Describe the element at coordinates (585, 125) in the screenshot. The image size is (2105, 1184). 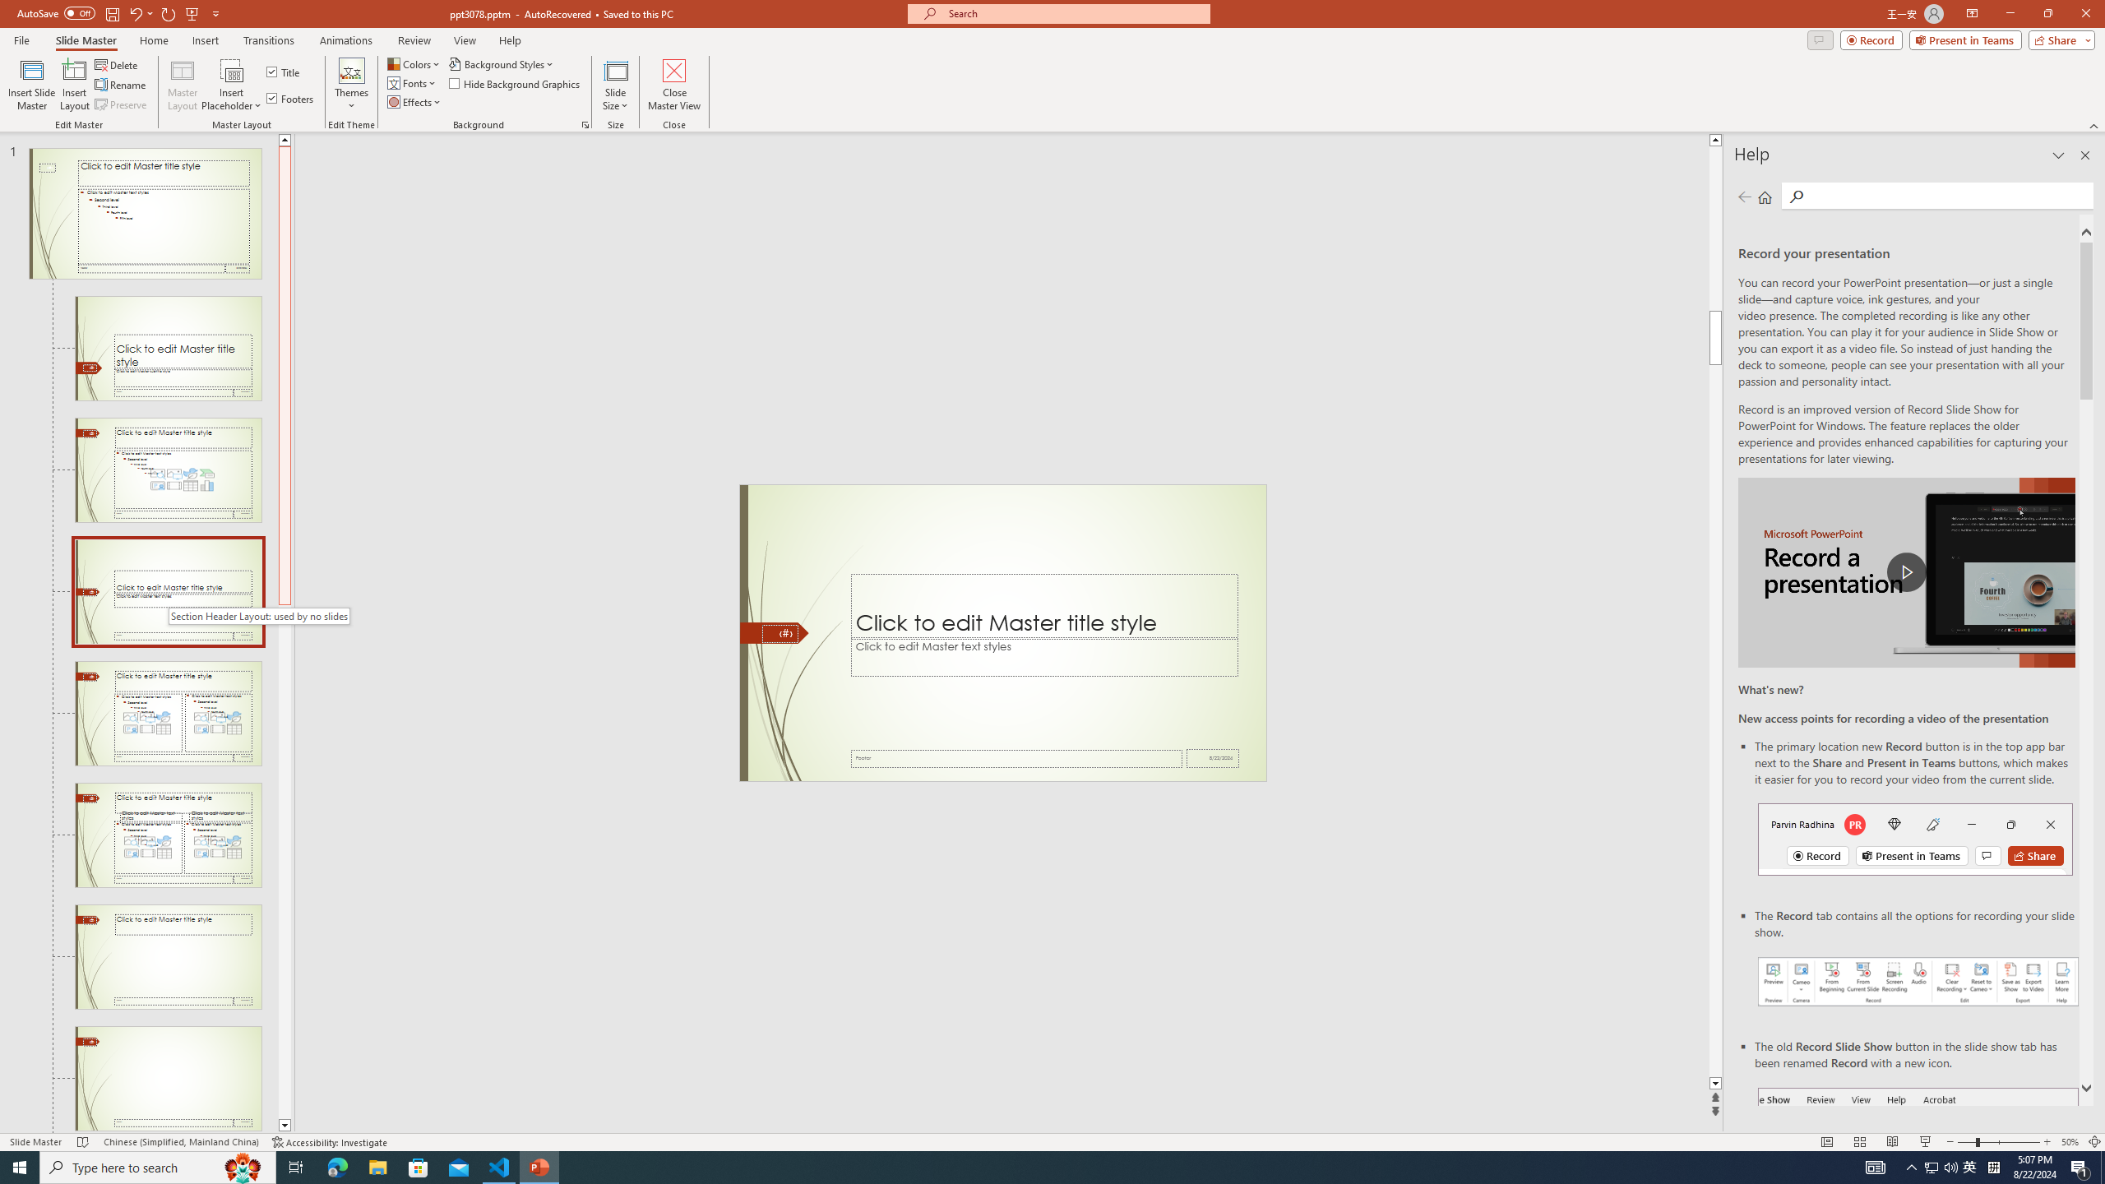
I see `Format Background...` at that location.